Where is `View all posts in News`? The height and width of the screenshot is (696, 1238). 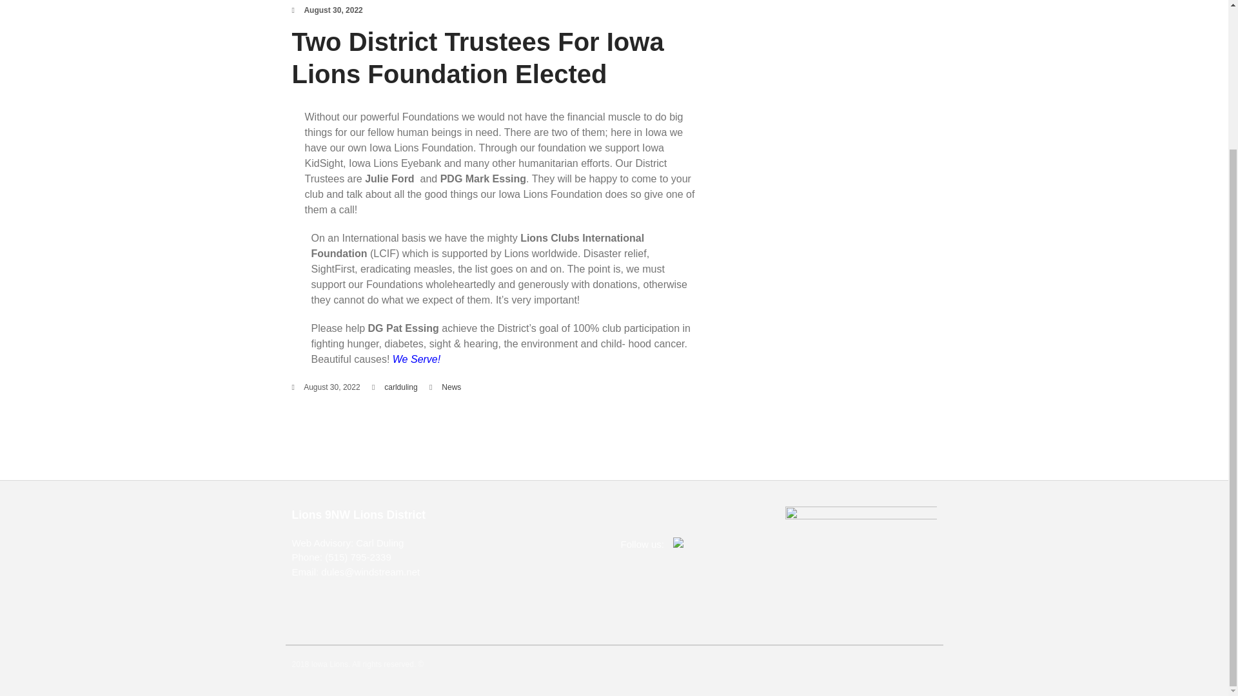
View all posts in News is located at coordinates (451, 387).